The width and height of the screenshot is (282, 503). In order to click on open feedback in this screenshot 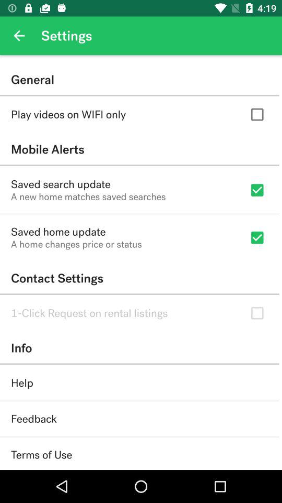, I will do `click(33, 419)`.